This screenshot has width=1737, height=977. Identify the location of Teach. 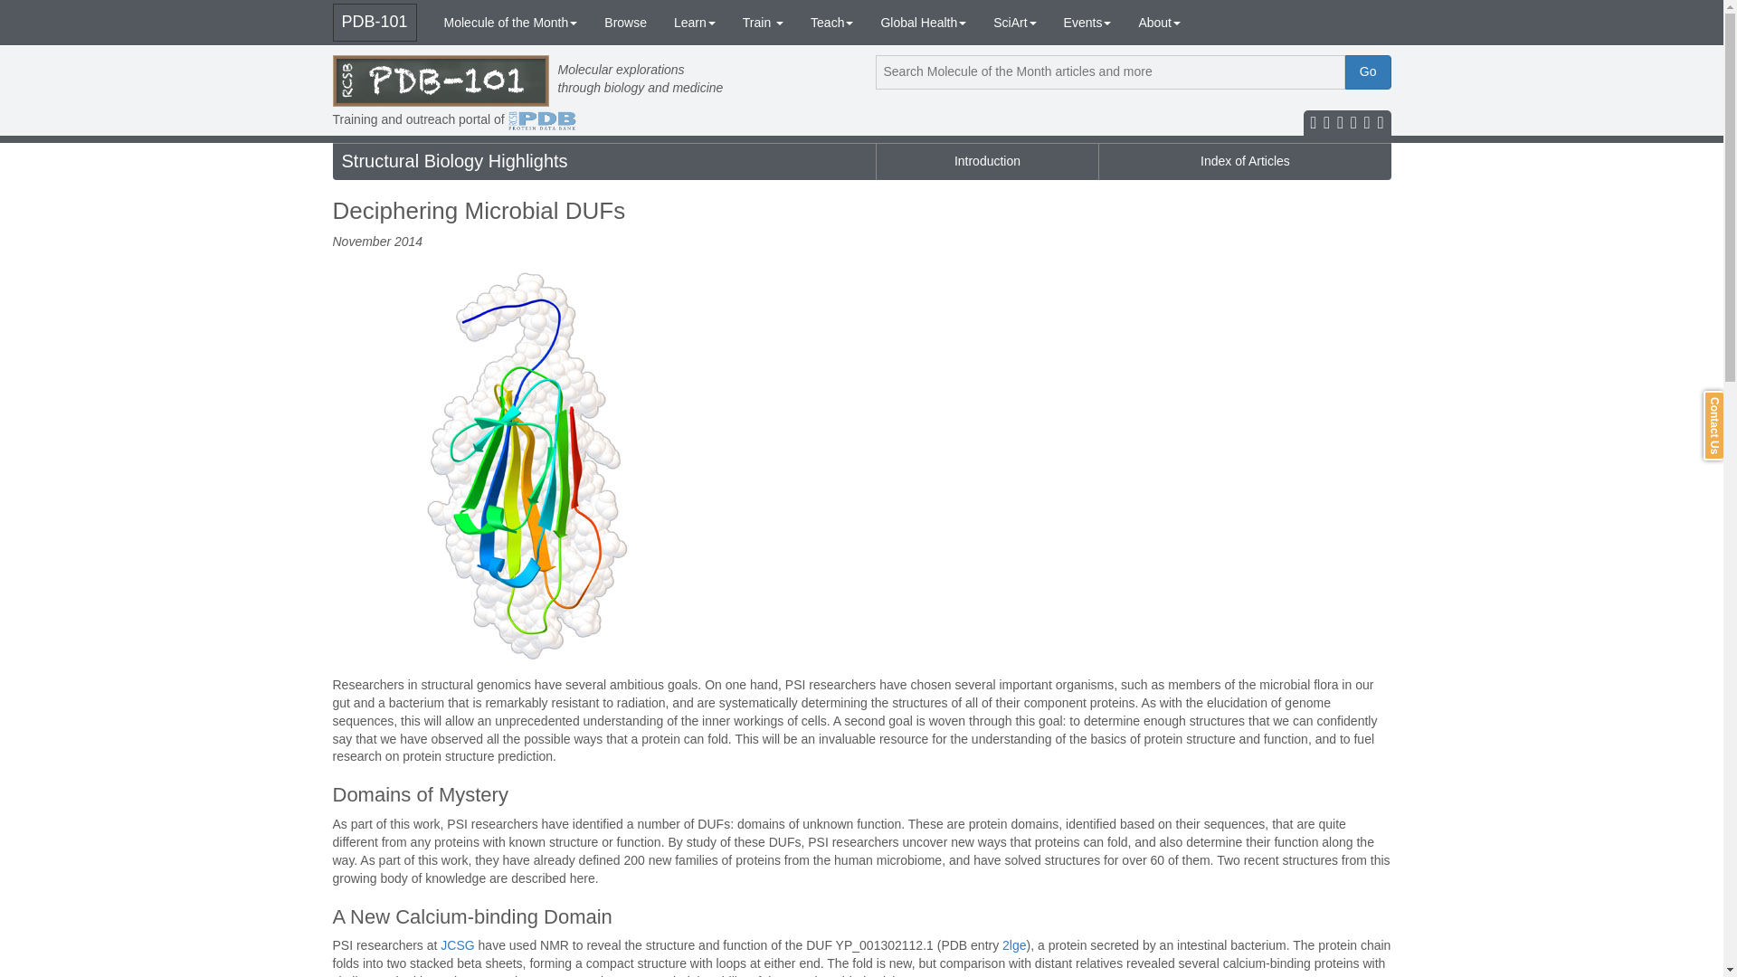
(832, 22).